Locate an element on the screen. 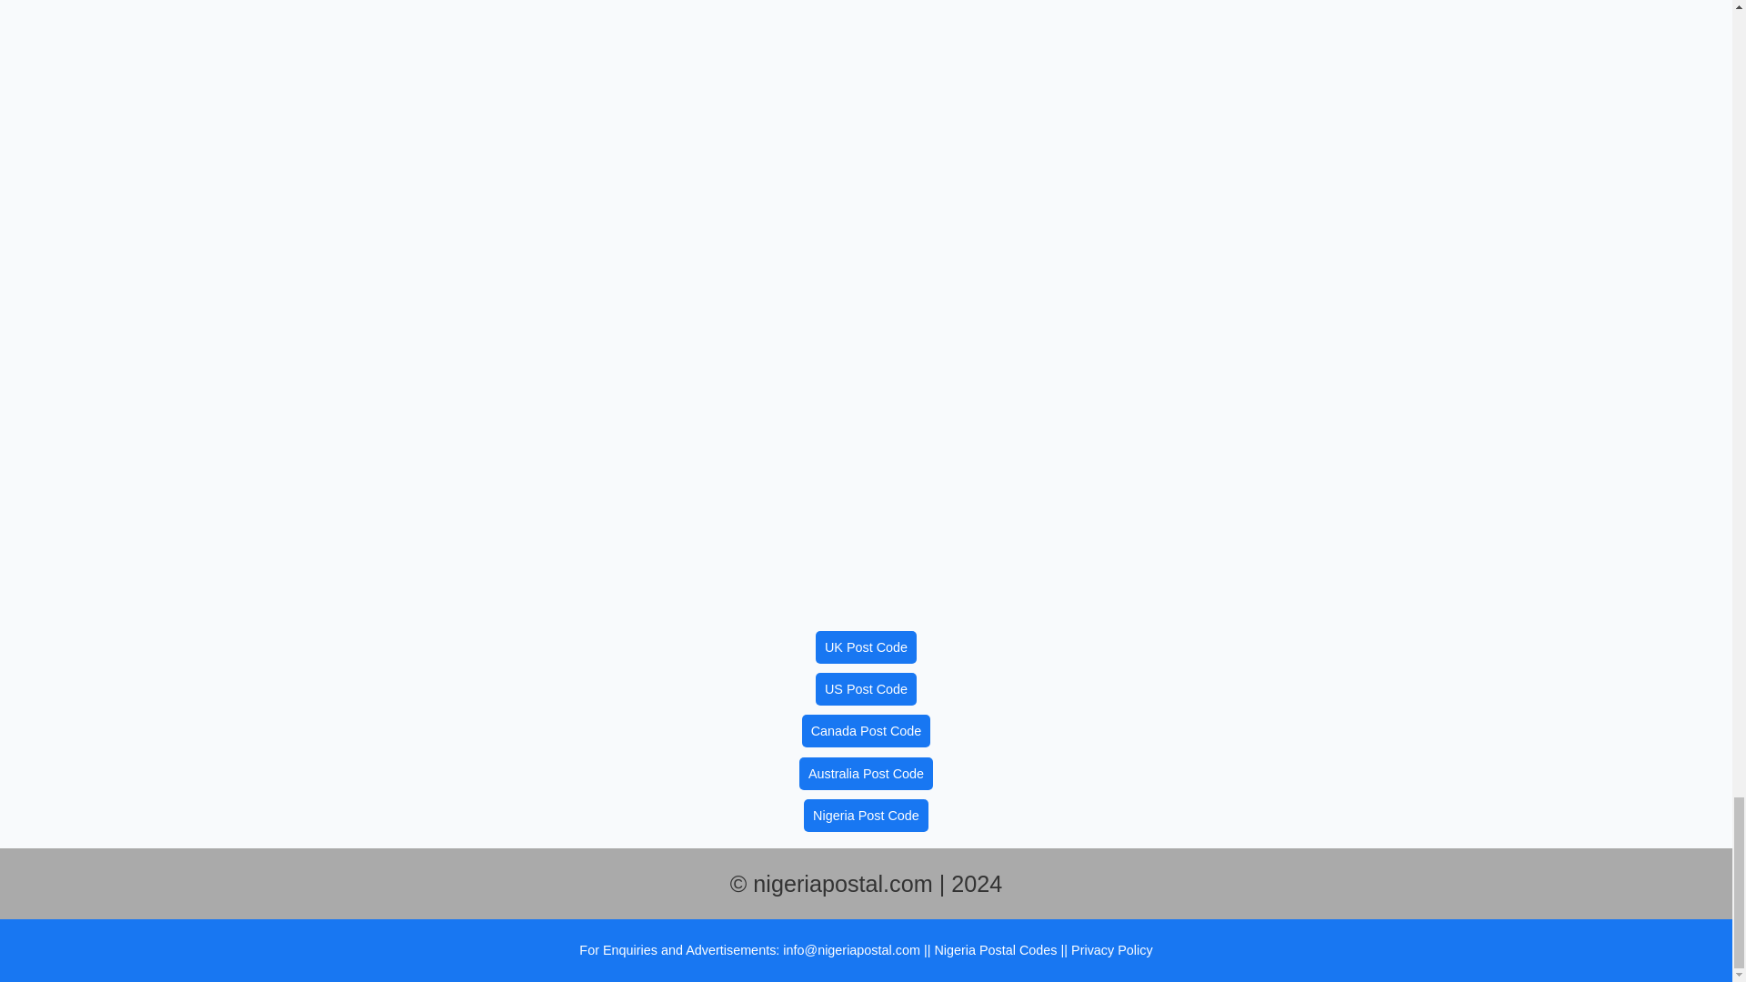 The height and width of the screenshot is (982, 1746). UK Post Code is located at coordinates (866, 647).